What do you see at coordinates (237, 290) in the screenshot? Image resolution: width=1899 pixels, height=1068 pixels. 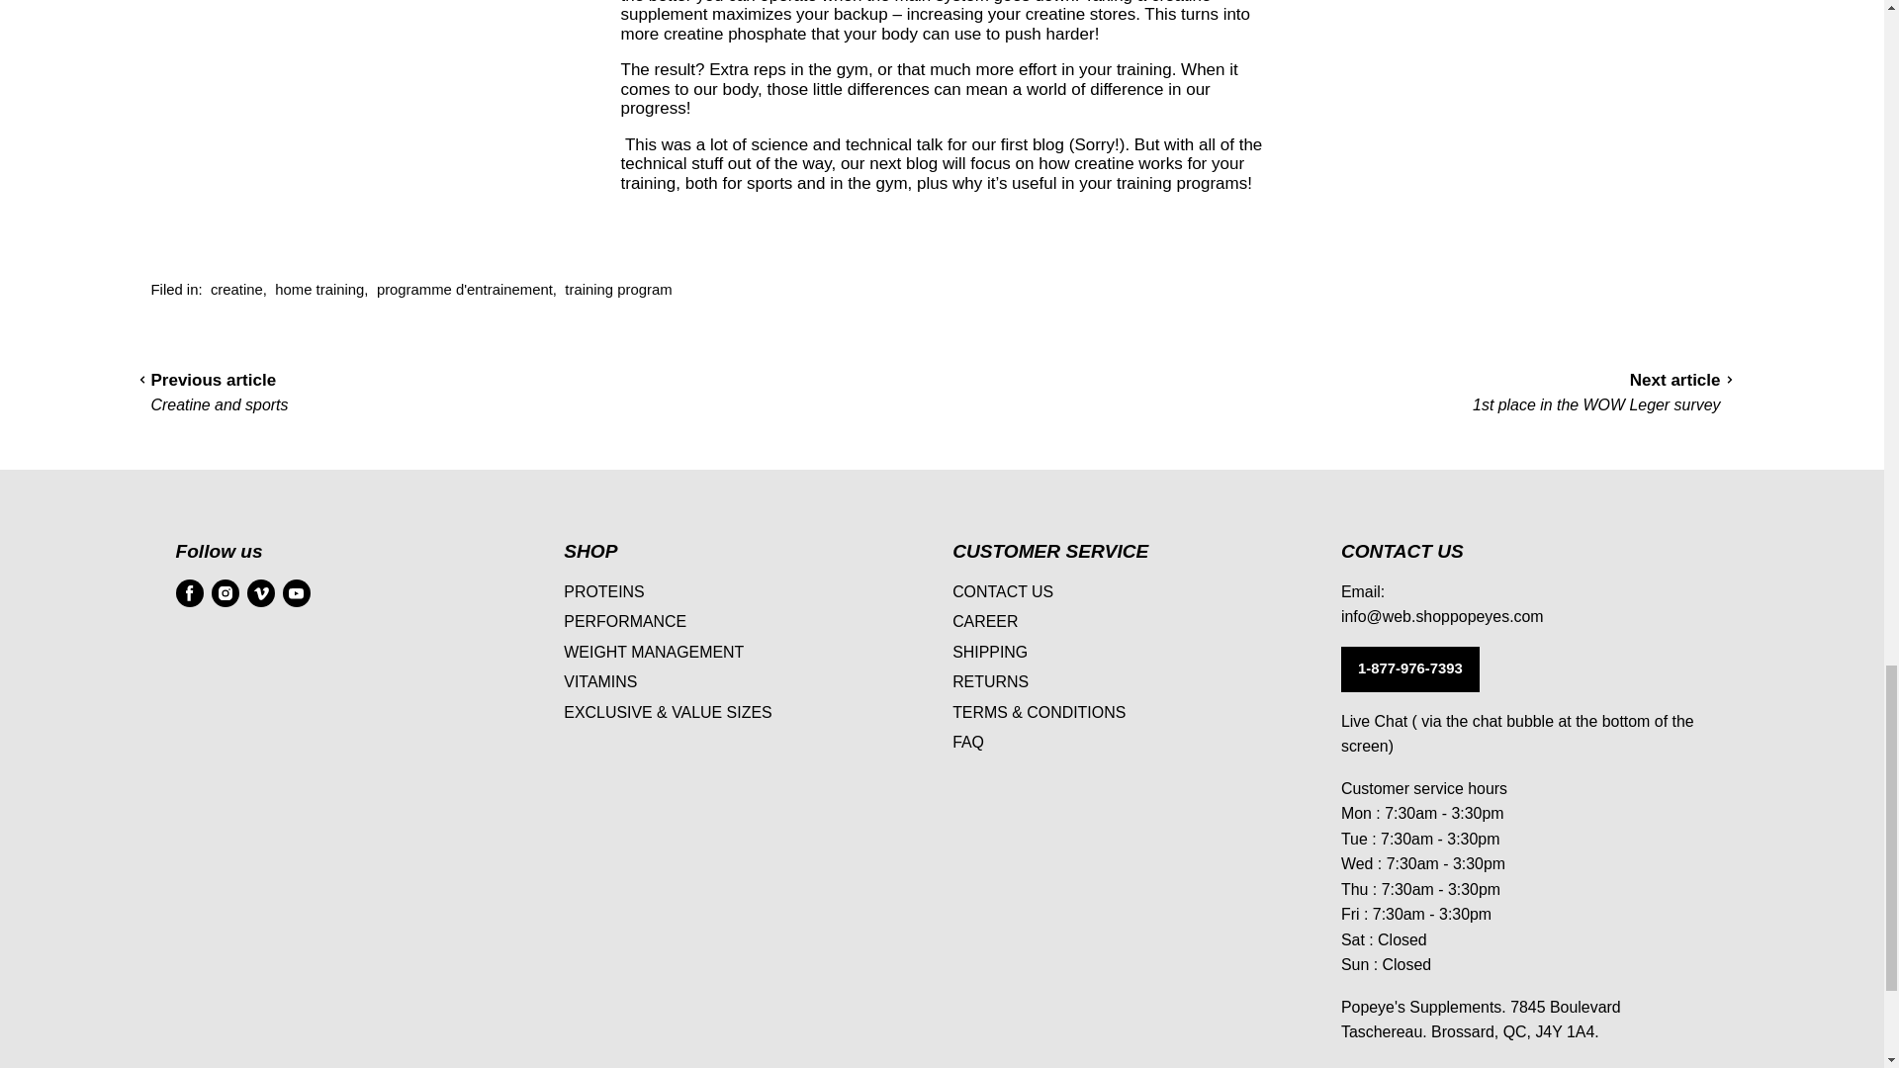 I see `Show articles tagged creatine` at bounding box center [237, 290].